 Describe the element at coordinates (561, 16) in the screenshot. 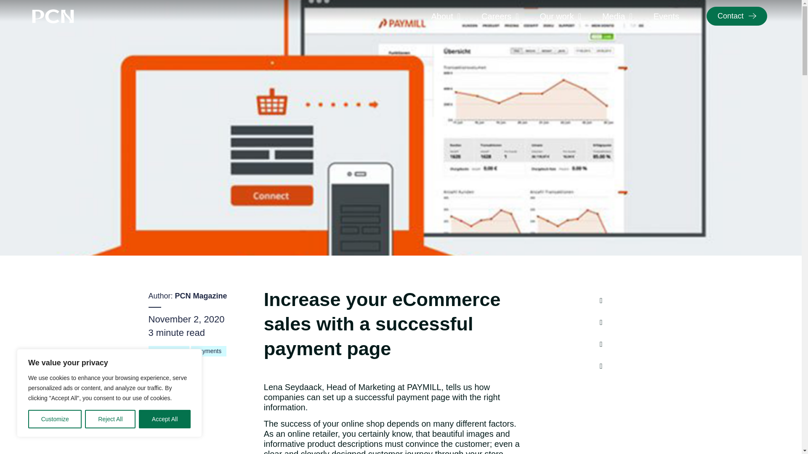

I see `Our work` at that location.